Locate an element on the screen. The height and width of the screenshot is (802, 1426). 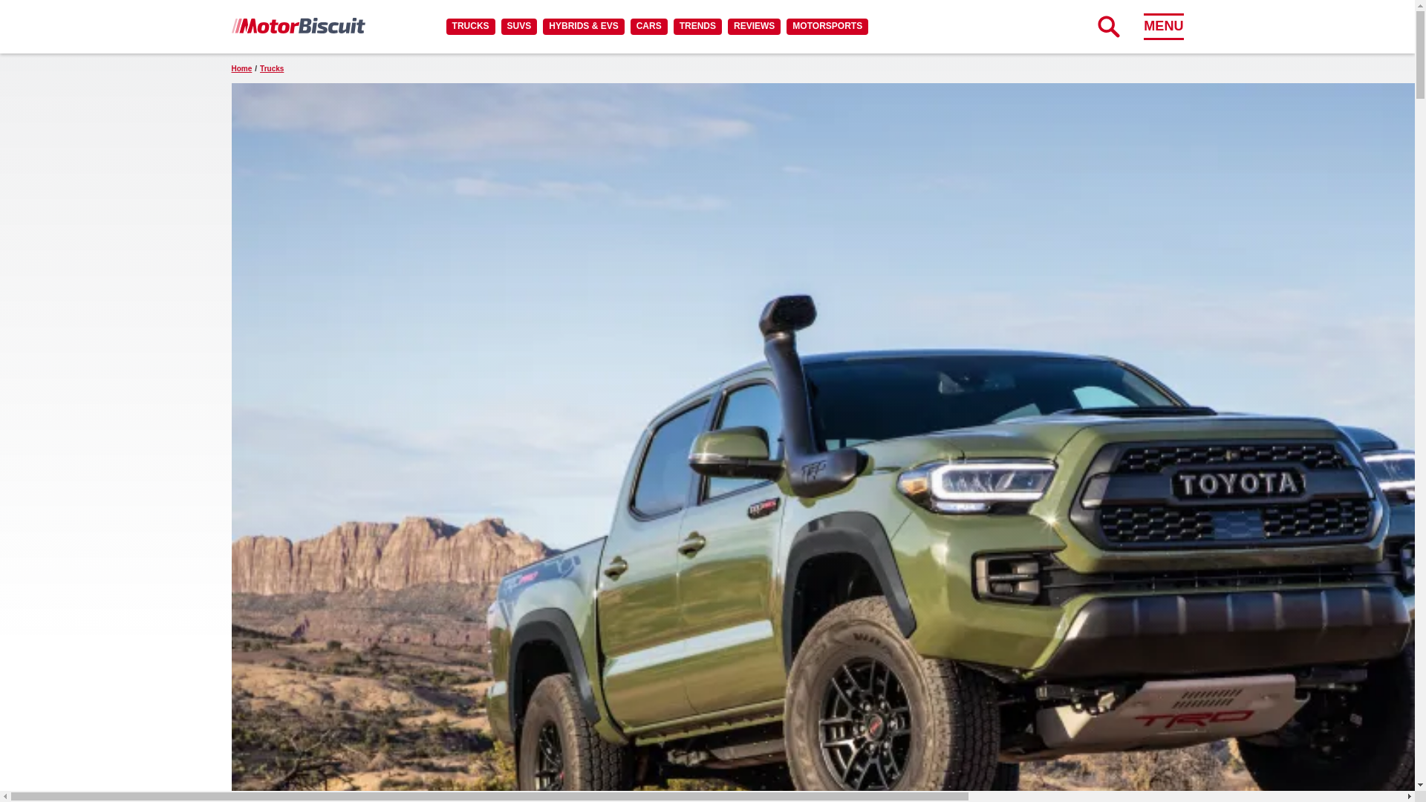
TRENDS is located at coordinates (697, 26).